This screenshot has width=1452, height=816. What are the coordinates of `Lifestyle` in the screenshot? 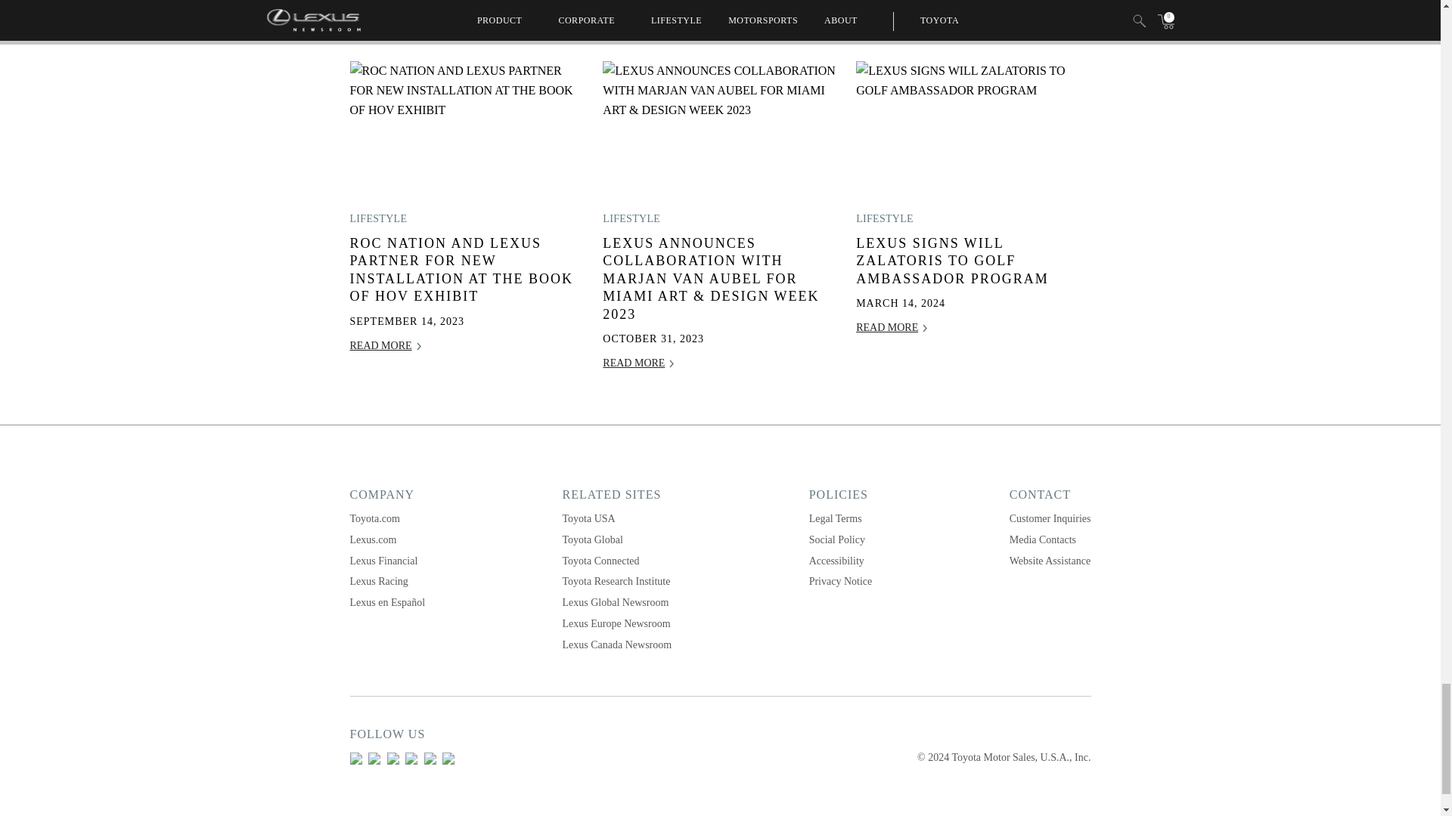 It's located at (631, 218).